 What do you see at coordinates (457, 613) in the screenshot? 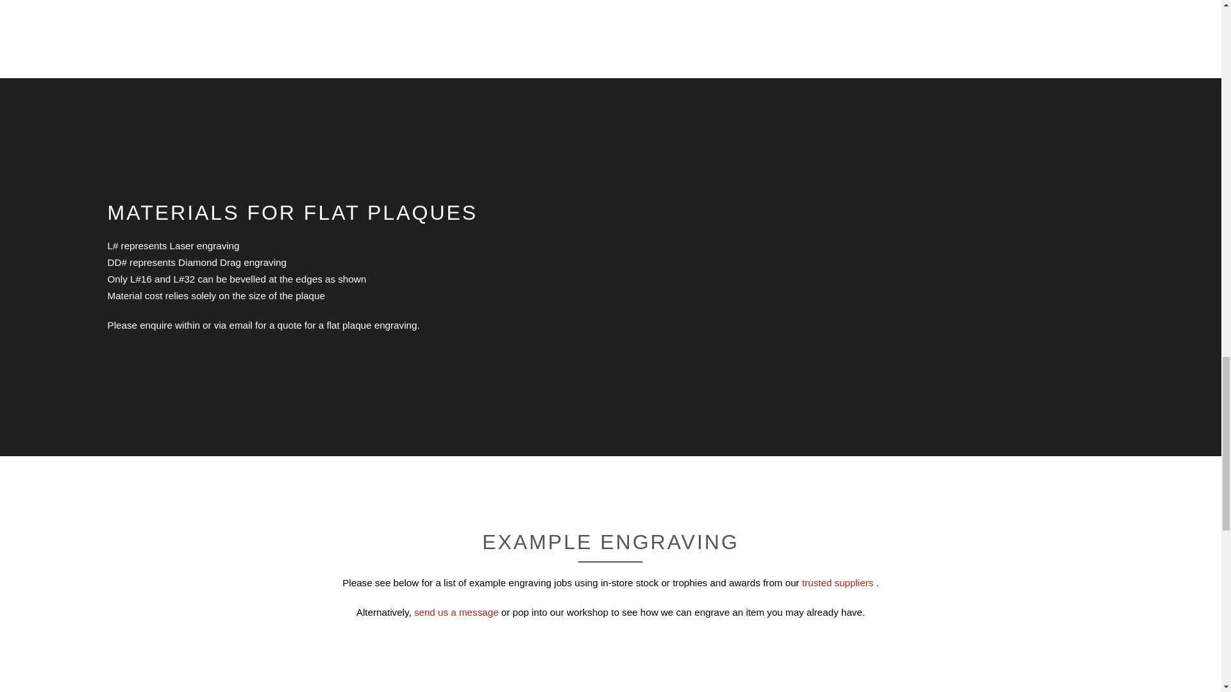
I see `send us a message` at bounding box center [457, 613].